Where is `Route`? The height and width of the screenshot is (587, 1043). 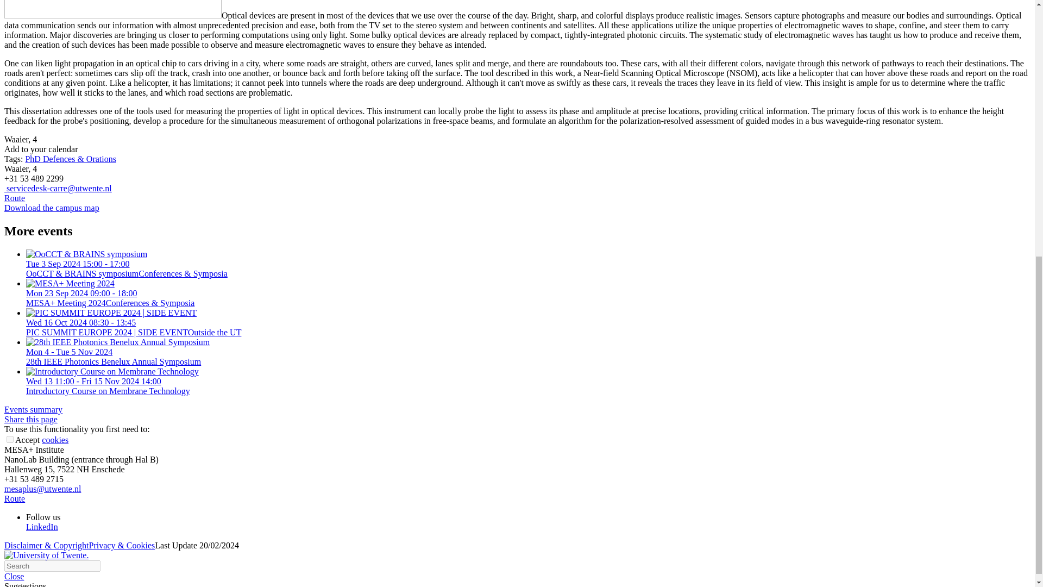
Route is located at coordinates (14, 498).